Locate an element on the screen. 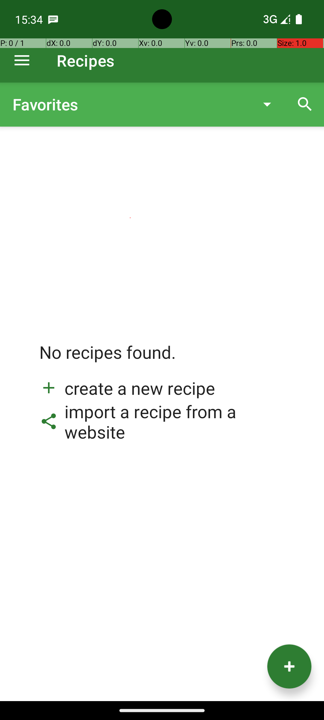  create a new recipe is located at coordinates (127, 388).